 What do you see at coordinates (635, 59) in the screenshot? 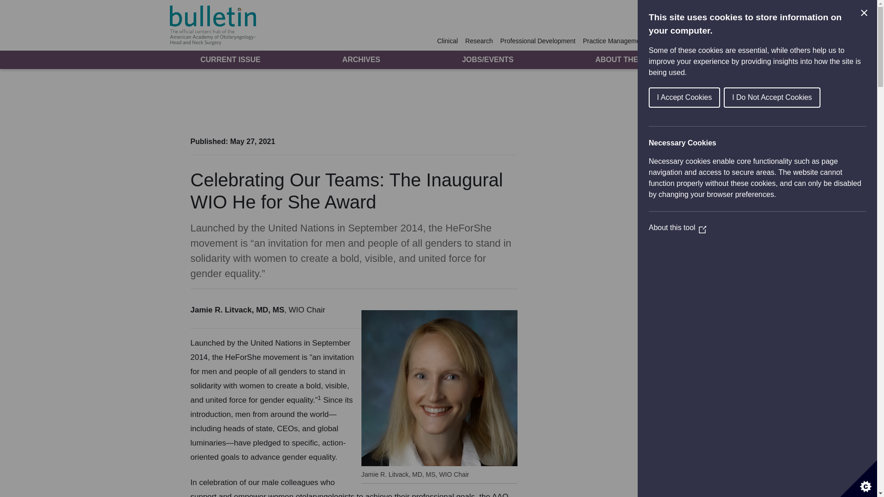
I see `ABOUT THE BULLETIN` at bounding box center [635, 59].